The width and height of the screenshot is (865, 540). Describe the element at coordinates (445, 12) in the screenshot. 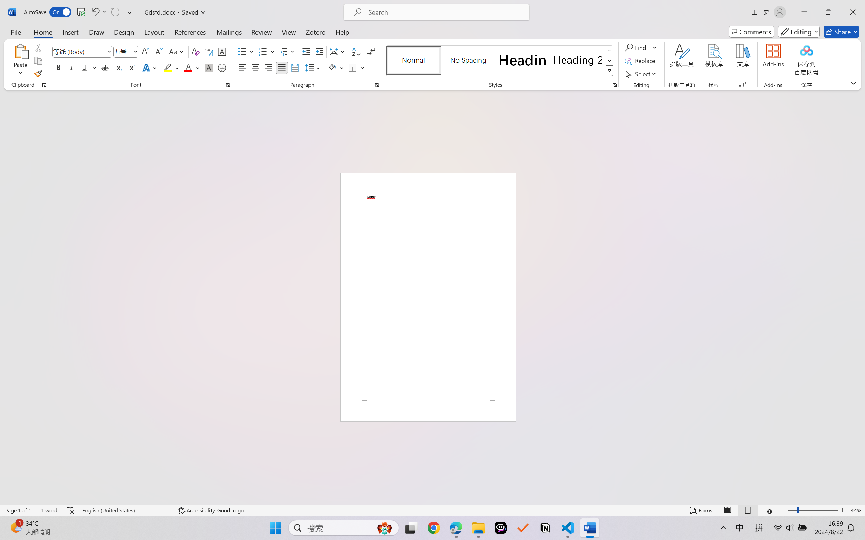

I see `Microsoft search` at that location.